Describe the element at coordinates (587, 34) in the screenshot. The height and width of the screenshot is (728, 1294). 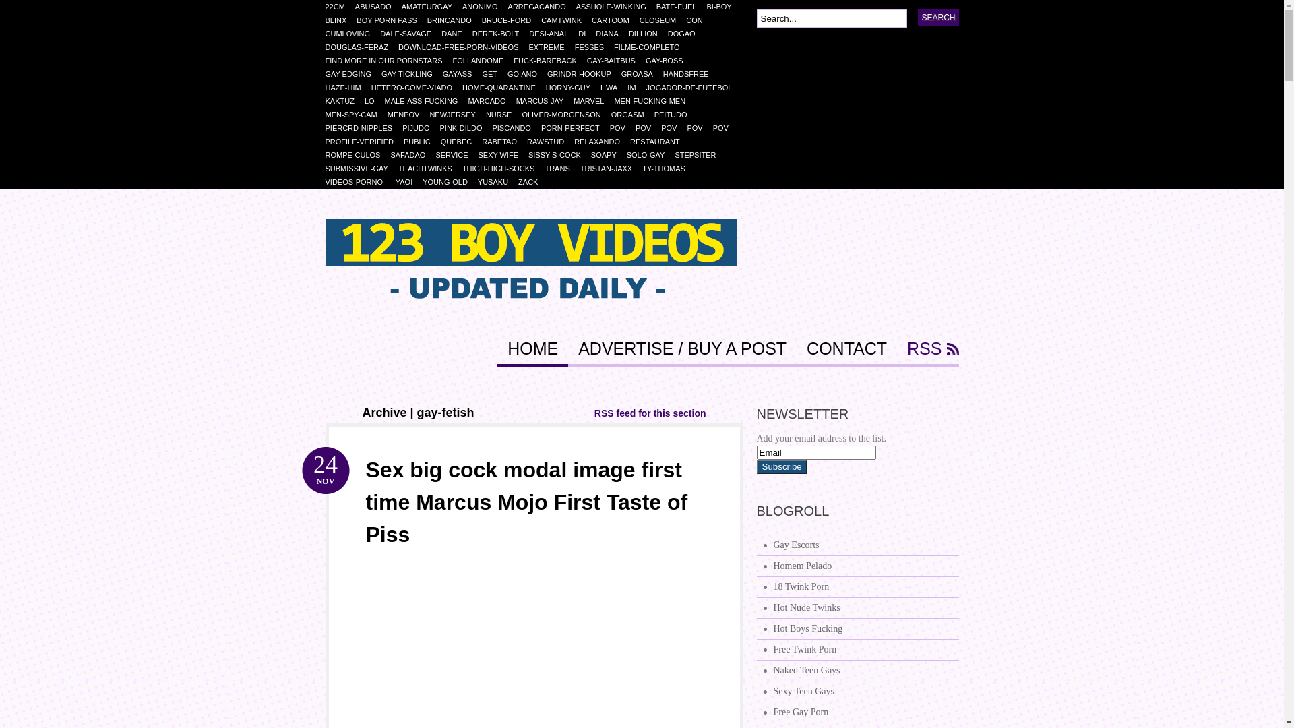
I see `DI` at that location.